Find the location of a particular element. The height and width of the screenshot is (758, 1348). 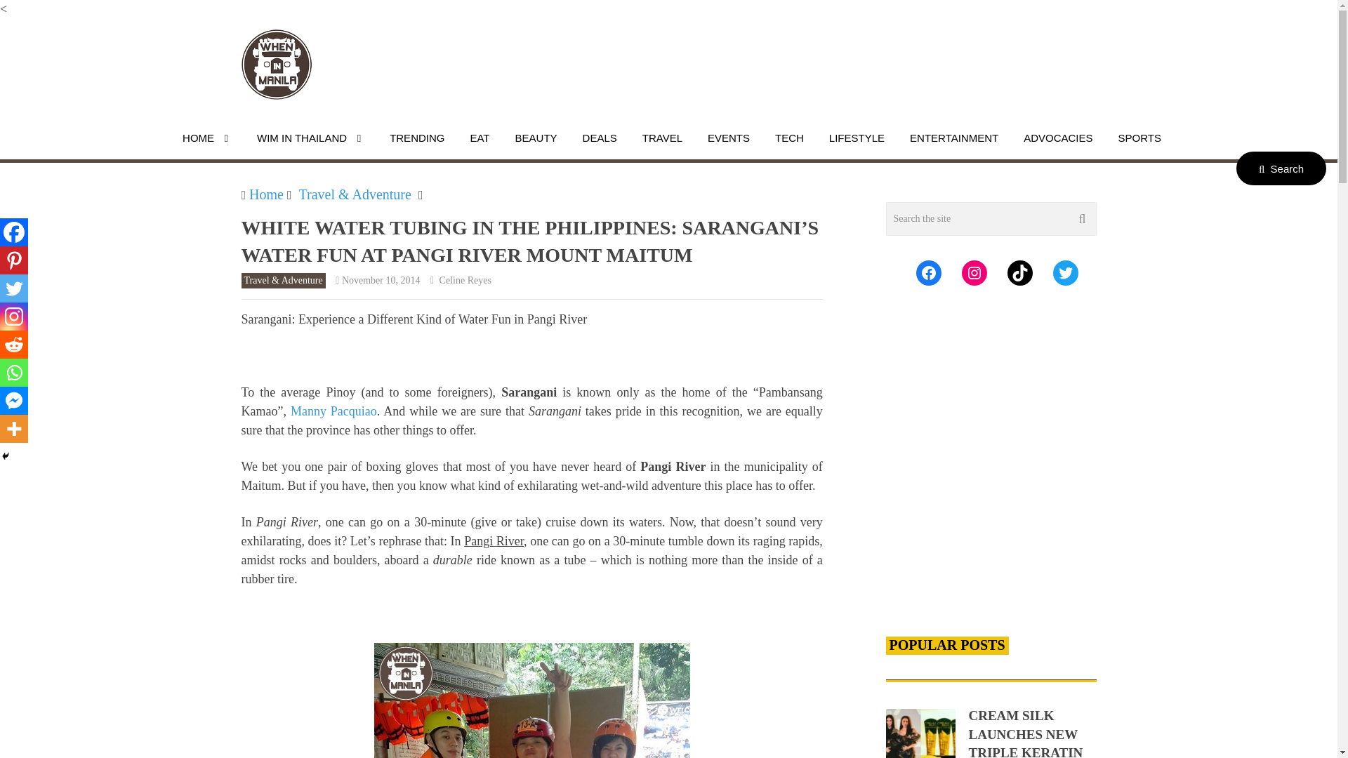

EAT is located at coordinates (480, 138).